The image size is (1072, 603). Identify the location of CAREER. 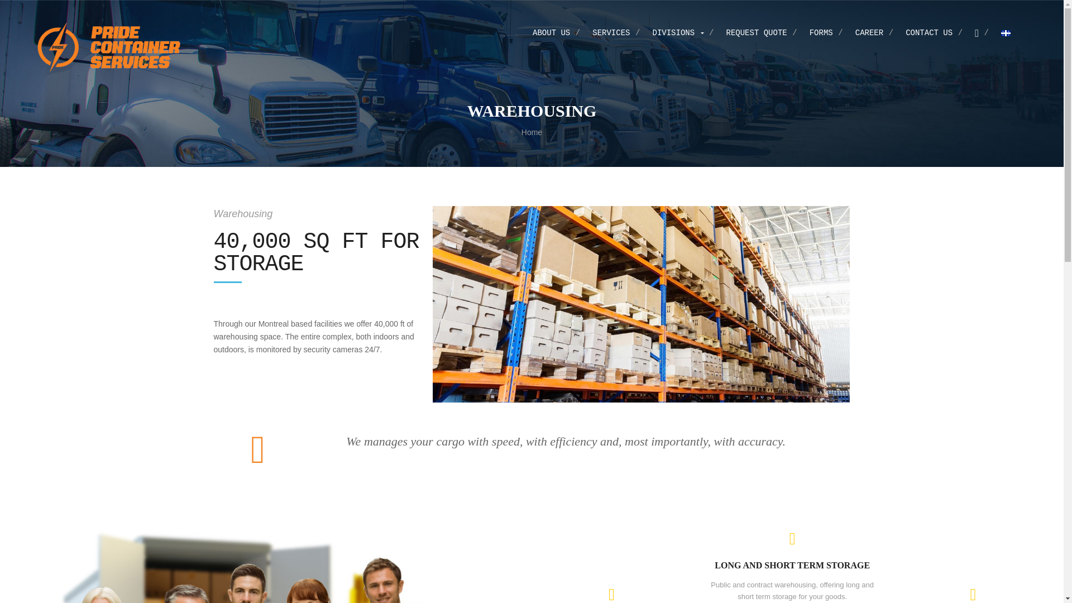
(869, 32).